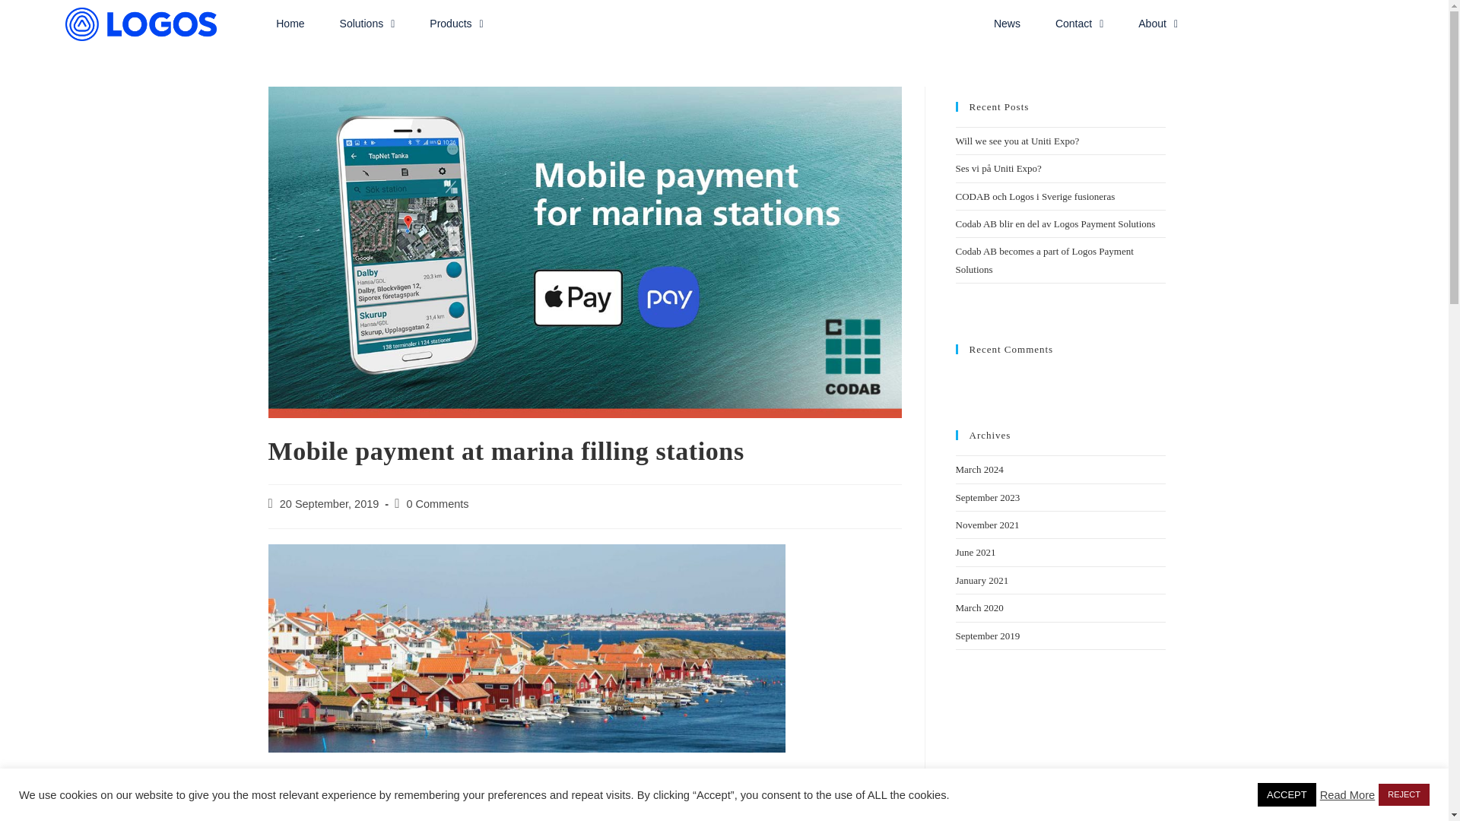  What do you see at coordinates (456, 23) in the screenshot?
I see `Products` at bounding box center [456, 23].